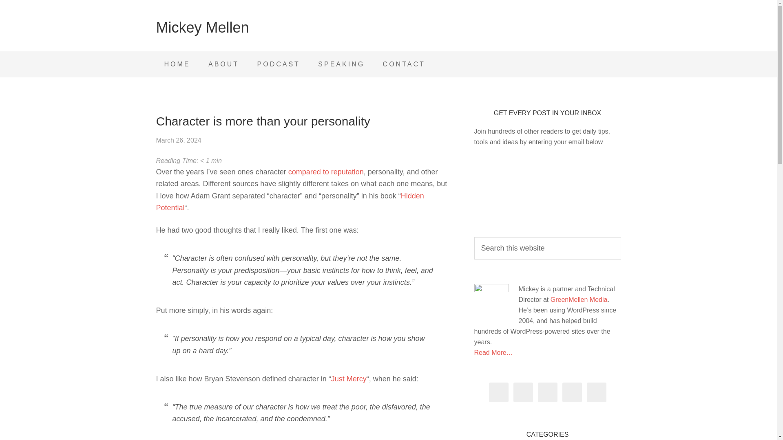 This screenshot has width=783, height=440. What do you see at coordinates (202, 27) in the screenshot?
I see `Mickey Mellen` at bounding box center [202, 27].